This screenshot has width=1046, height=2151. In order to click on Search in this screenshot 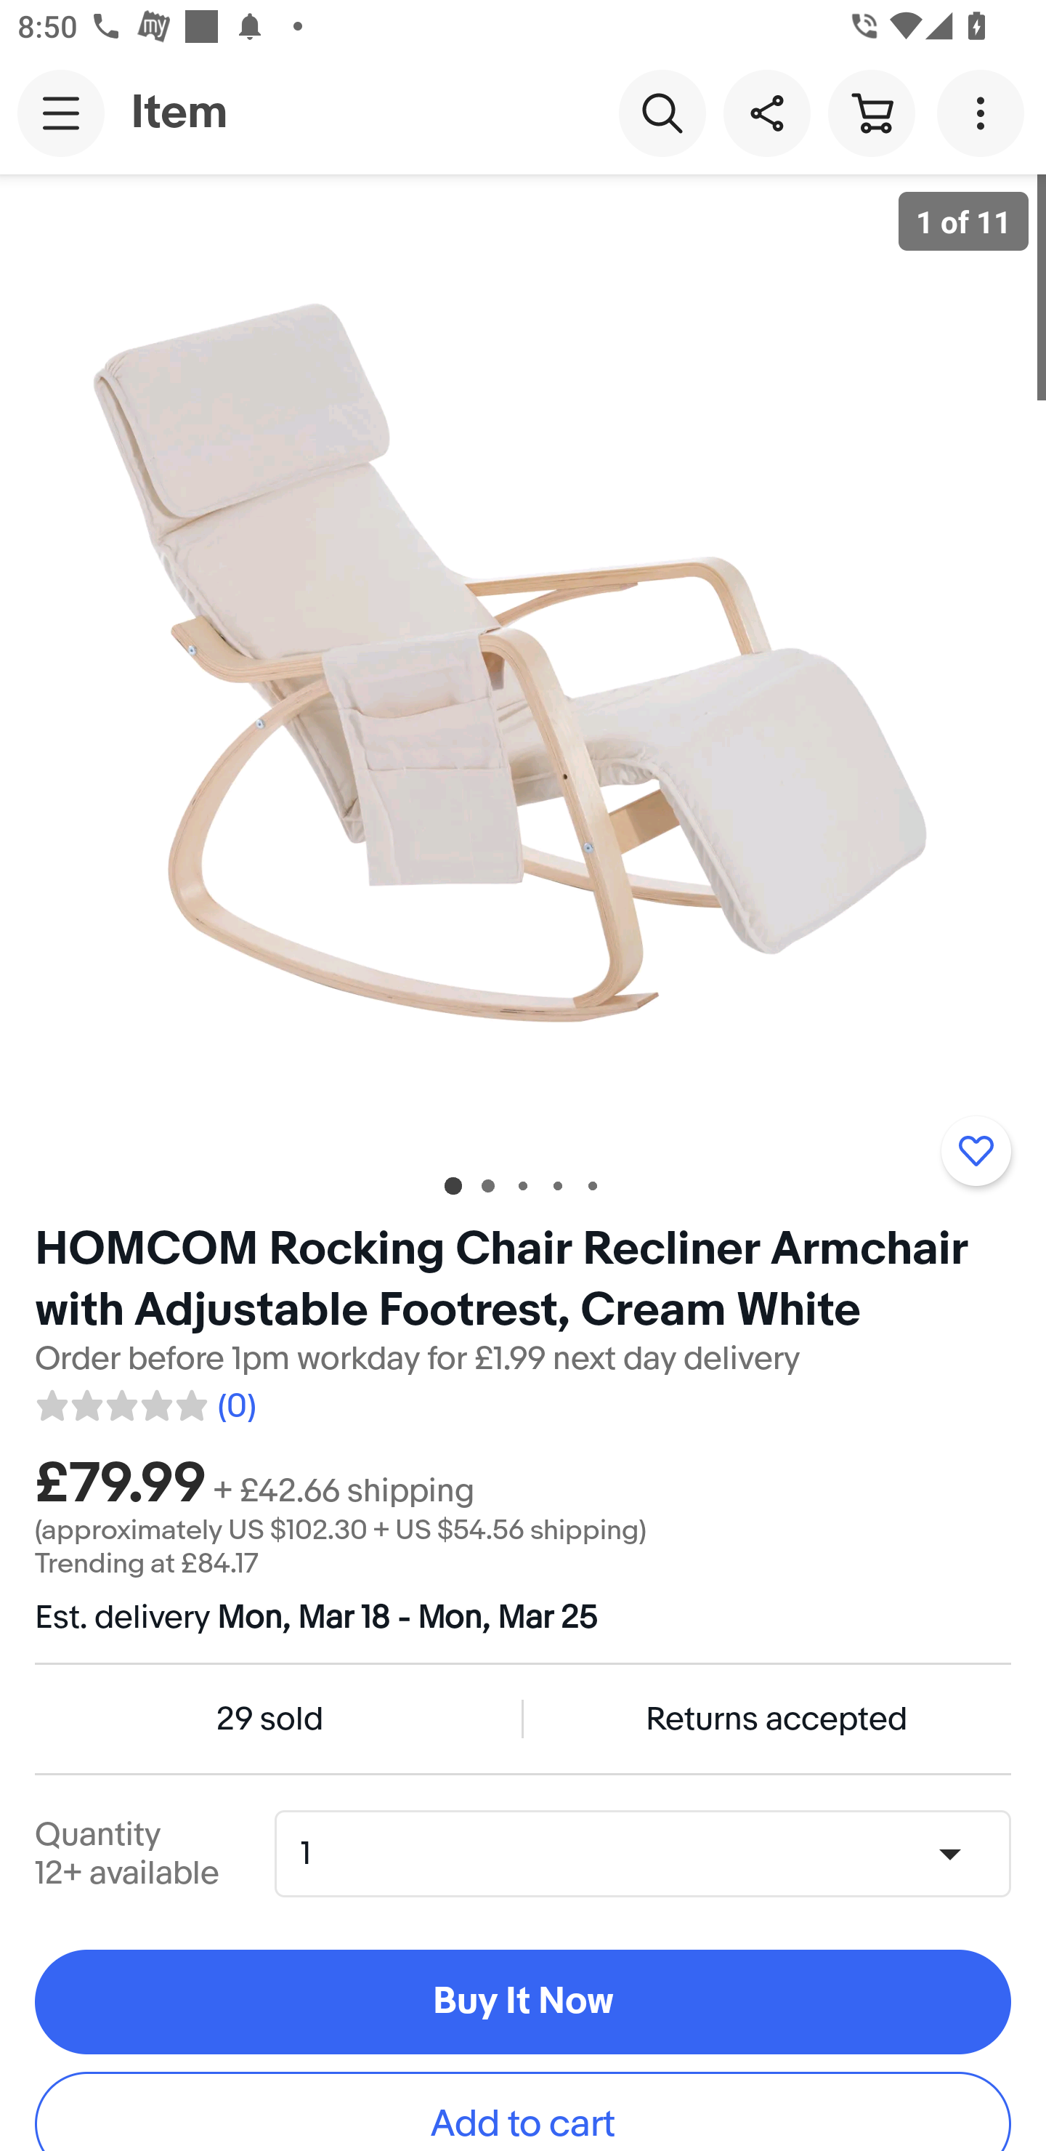, I will do `click(662, 112)`.